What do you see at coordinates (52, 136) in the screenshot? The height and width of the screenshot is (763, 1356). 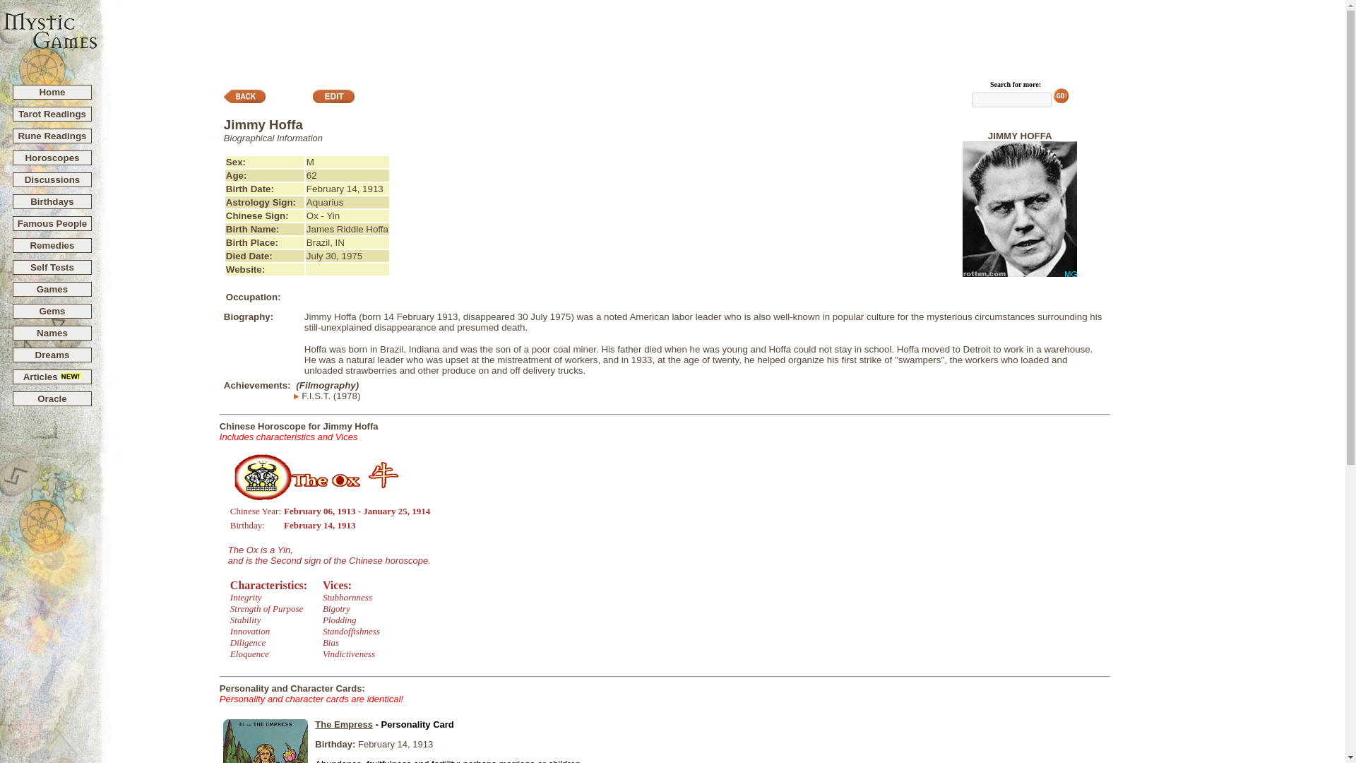 I see `Rune Readings` at bounding box center [52, 136].